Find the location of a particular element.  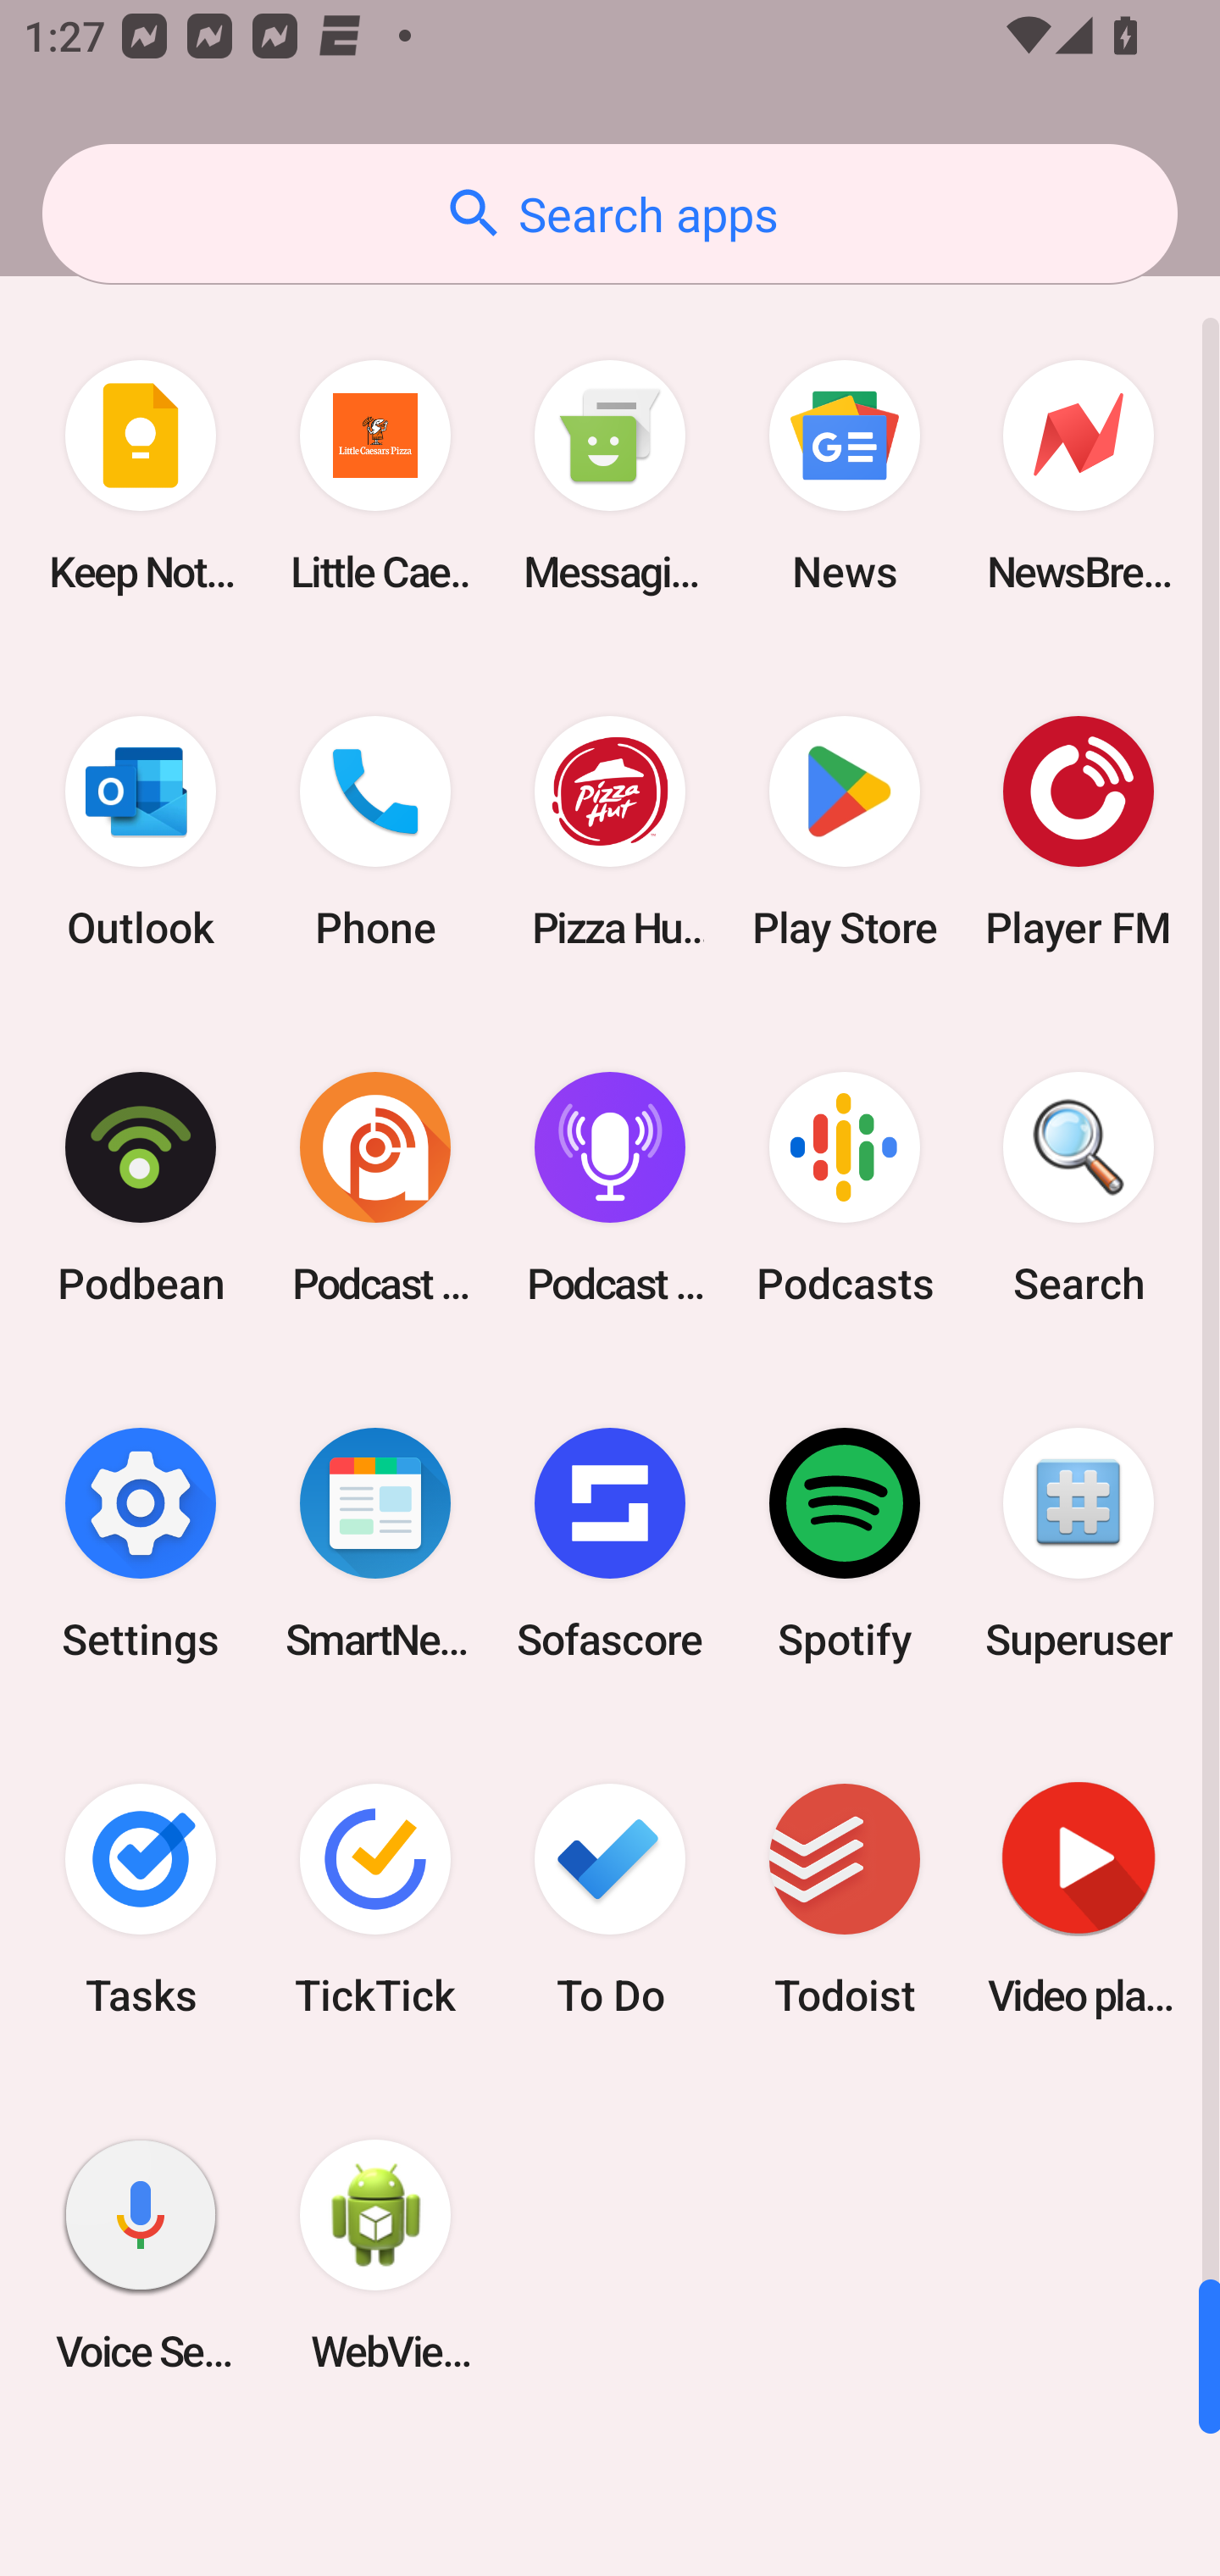

Superuser is located at coordinates (1079, 1542).